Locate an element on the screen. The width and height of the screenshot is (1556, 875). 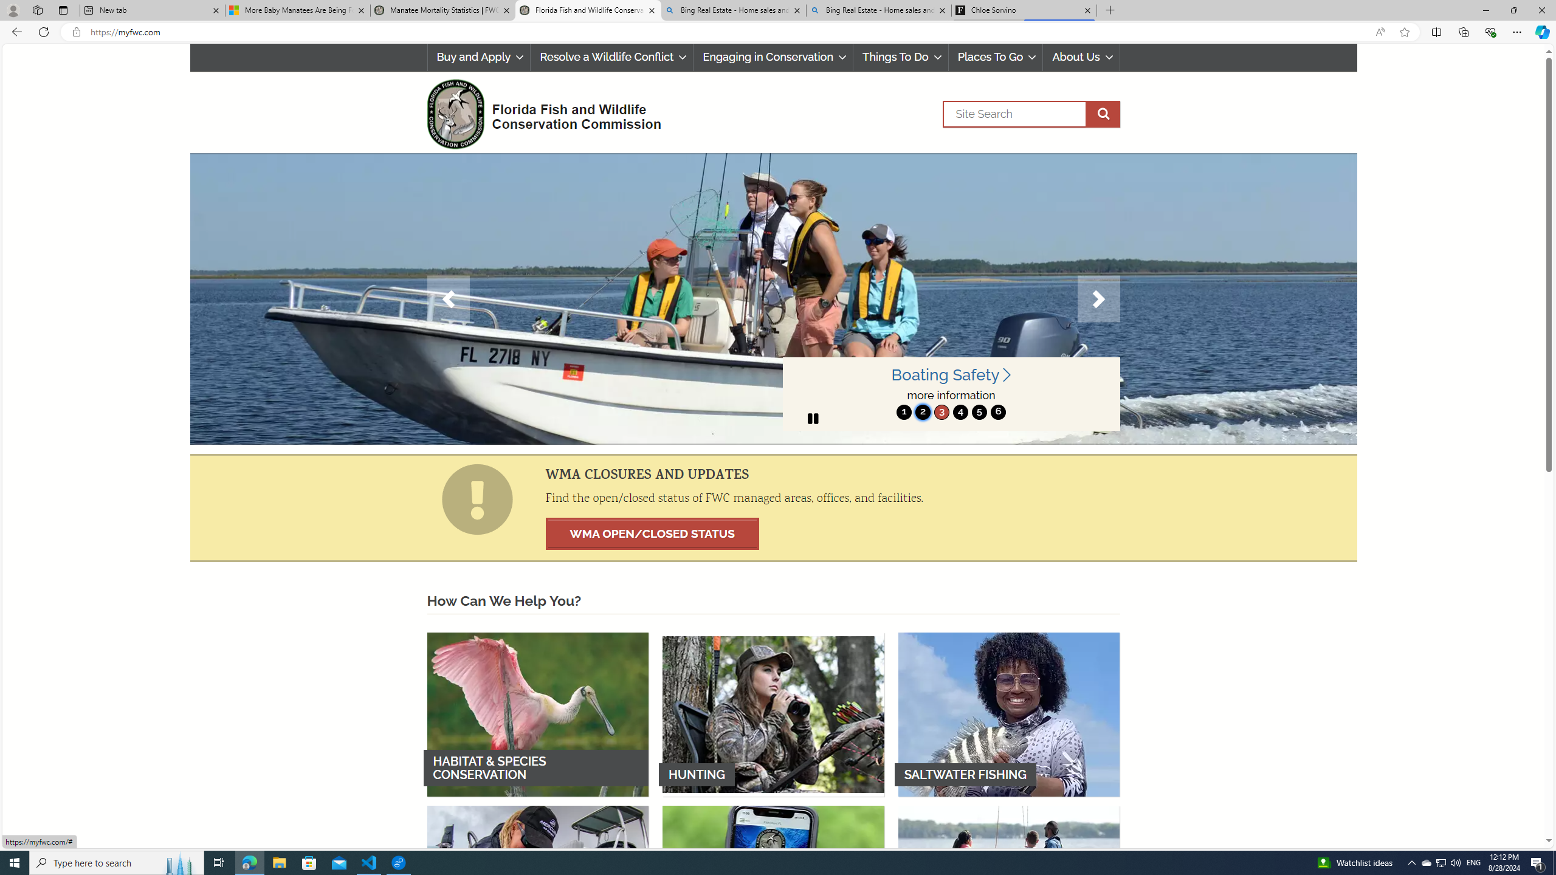
Tab actions menu is located at coordinates (63, 10).